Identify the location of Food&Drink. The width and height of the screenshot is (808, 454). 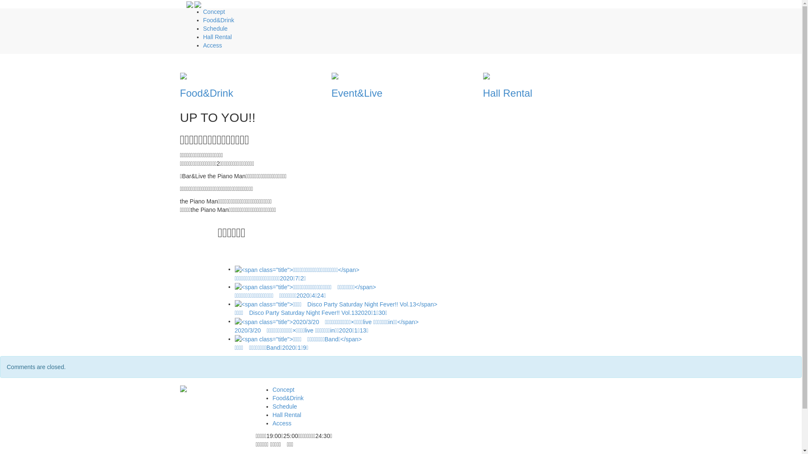
(248, 86).